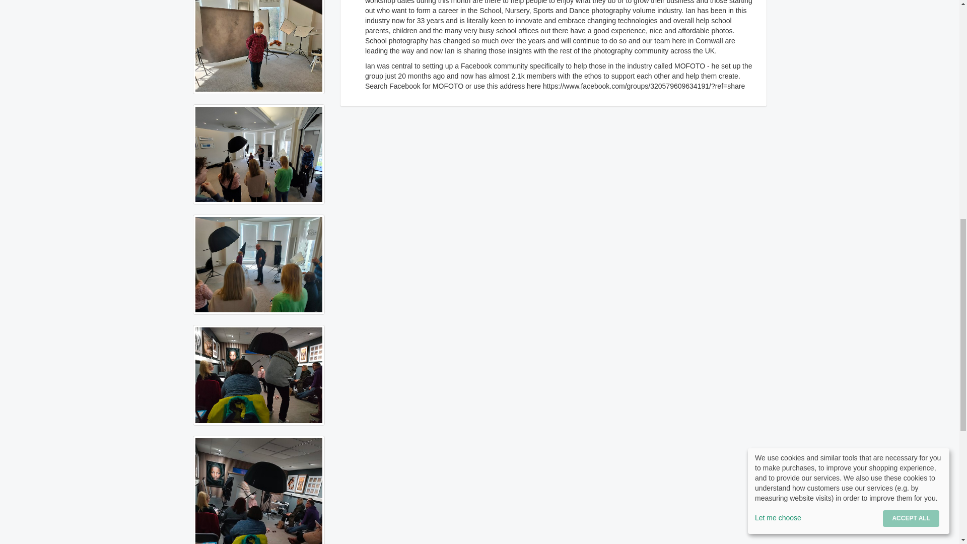  Describe the element at coordinates (259, 264) in the screenshot. I see `IMG20230220115038` at that location.